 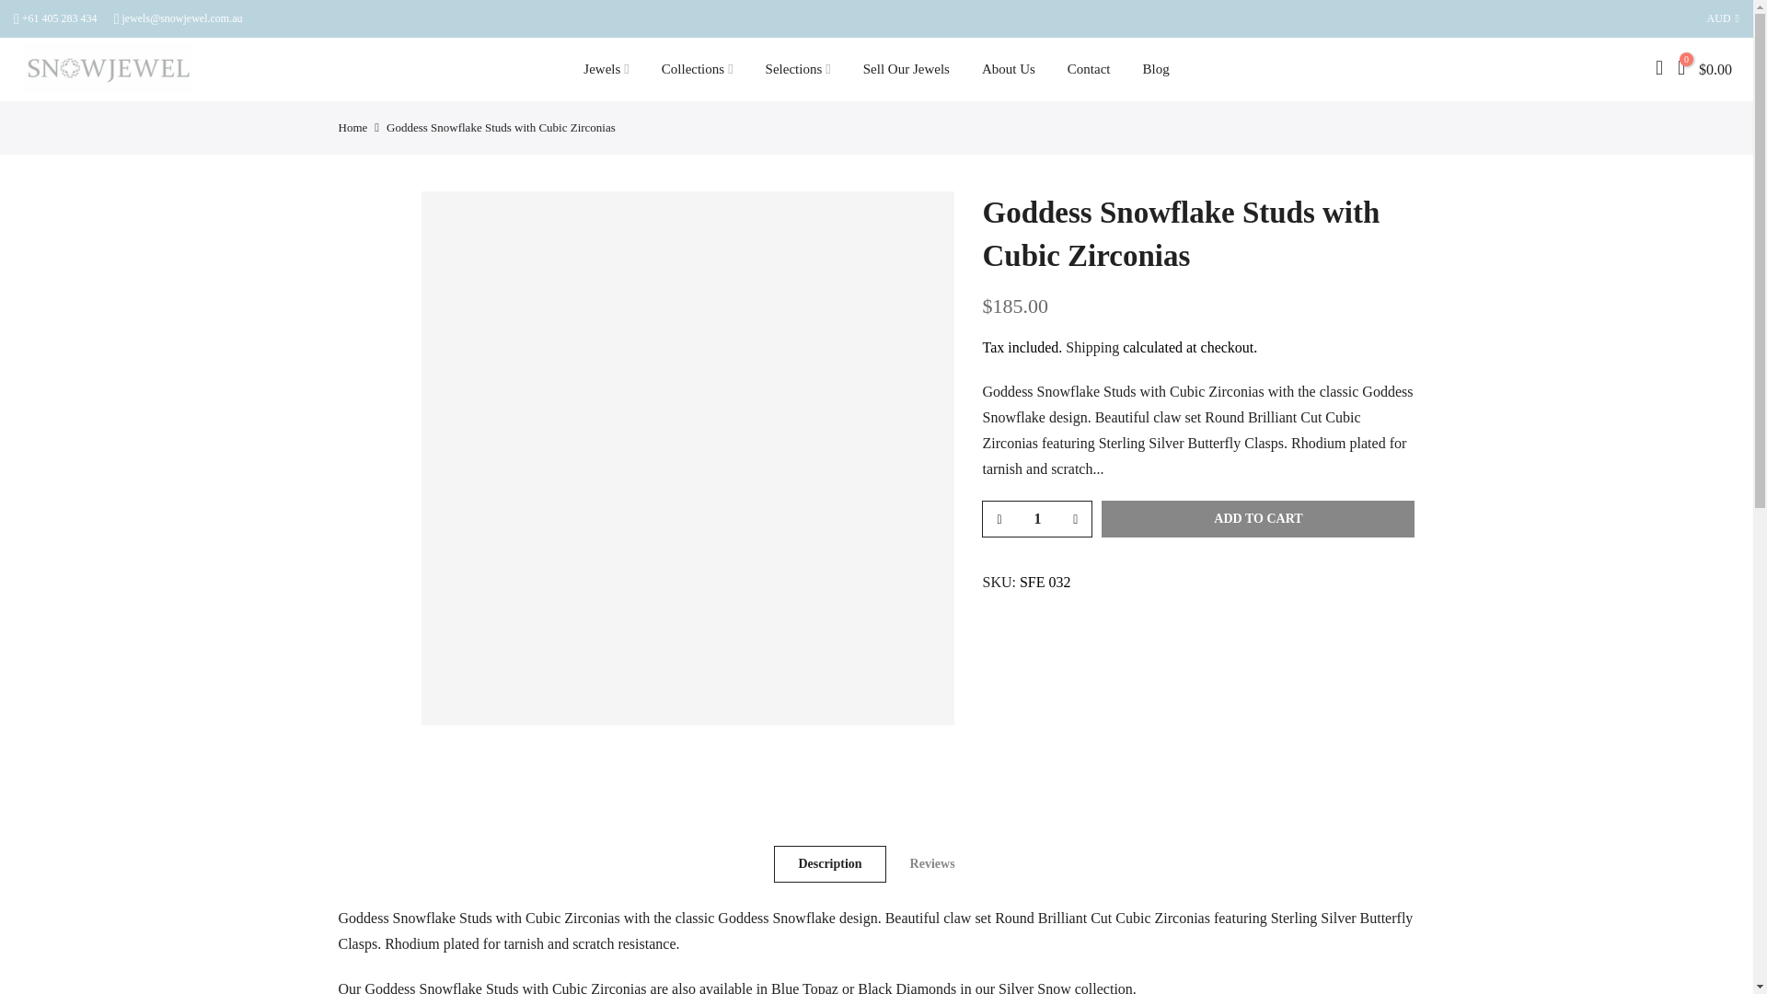 I want to click on Selections, so click(x=797, y=70).